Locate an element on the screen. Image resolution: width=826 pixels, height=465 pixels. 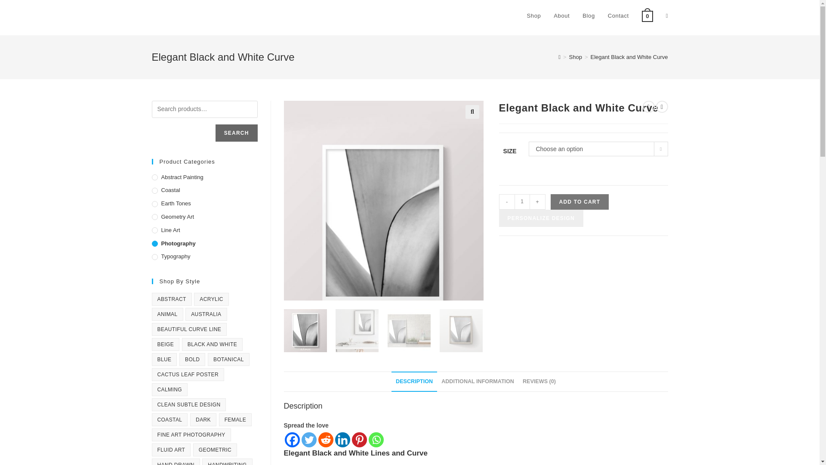
PERSONALIZE DESIGN is located at coordinates (541, 218).